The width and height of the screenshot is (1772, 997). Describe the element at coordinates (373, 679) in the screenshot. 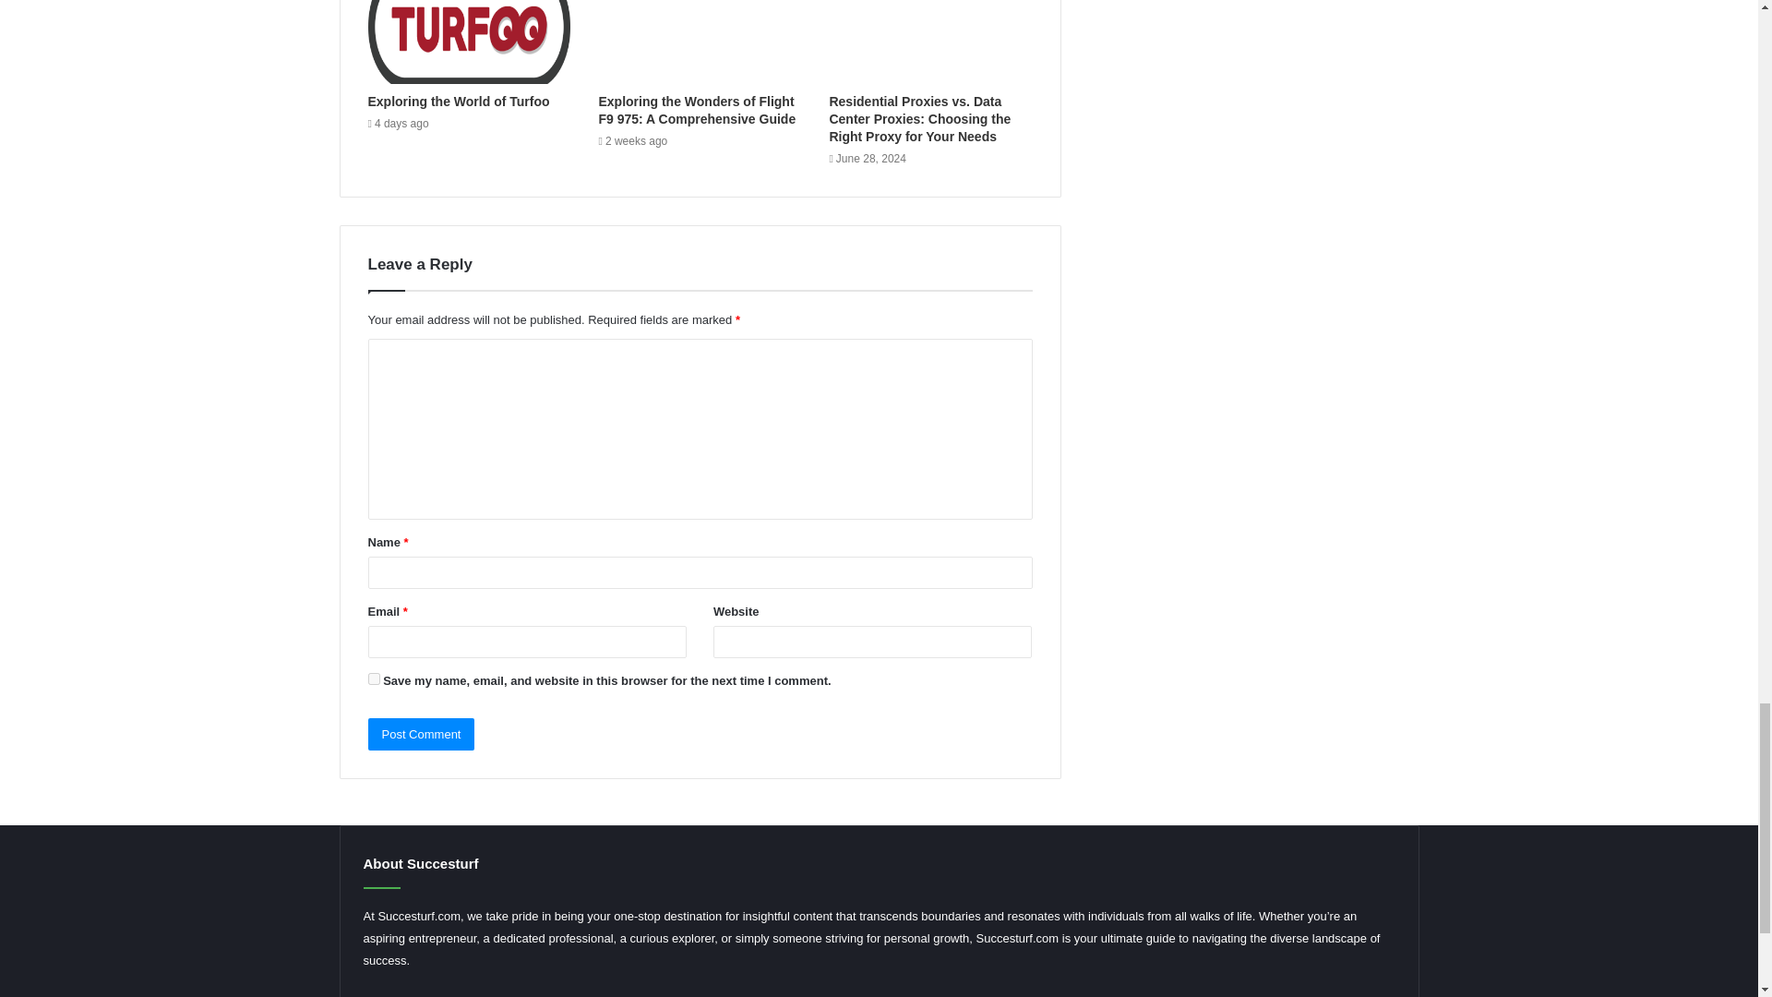

I see `yes` at that location.